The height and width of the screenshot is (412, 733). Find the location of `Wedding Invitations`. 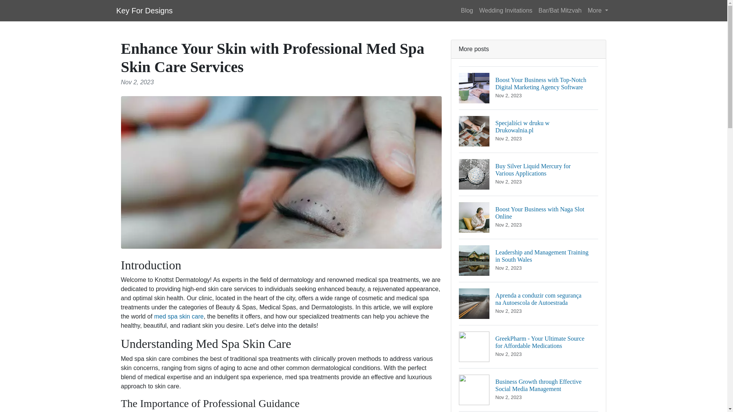

Wedding Invitations is located at coordinates (144, 10).